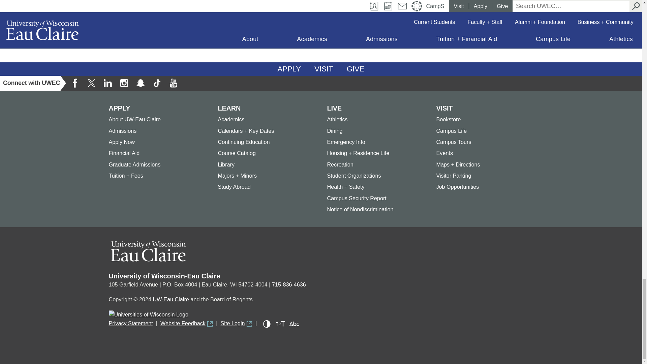  I want to click on Follow us on TikTok, so click(157, 83).